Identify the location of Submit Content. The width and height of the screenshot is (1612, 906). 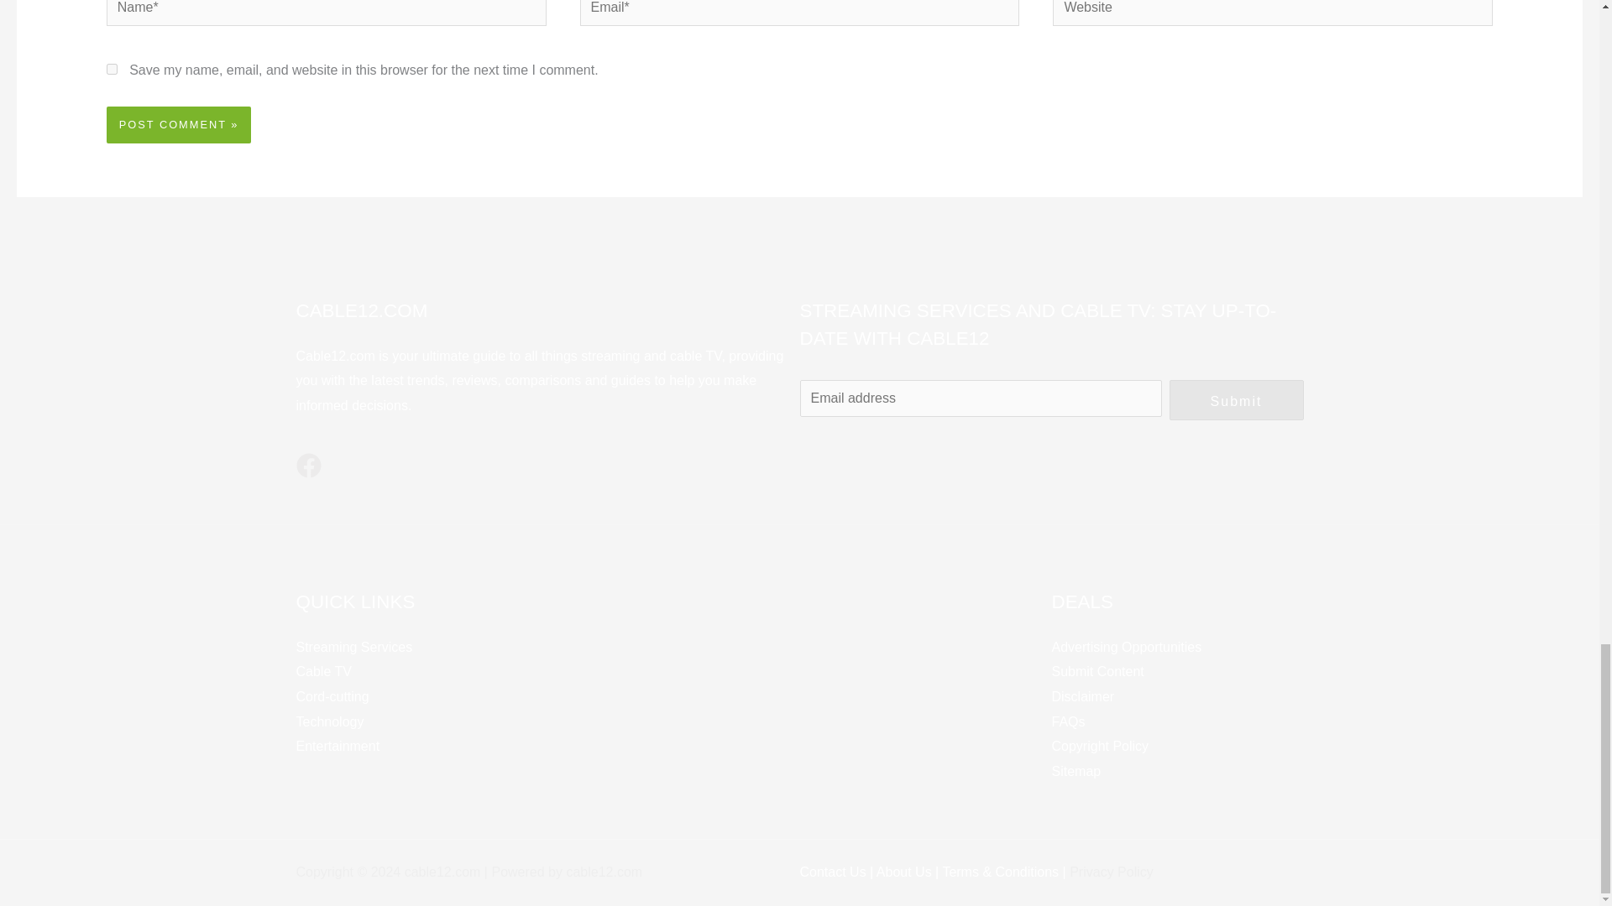
(1096, 671).